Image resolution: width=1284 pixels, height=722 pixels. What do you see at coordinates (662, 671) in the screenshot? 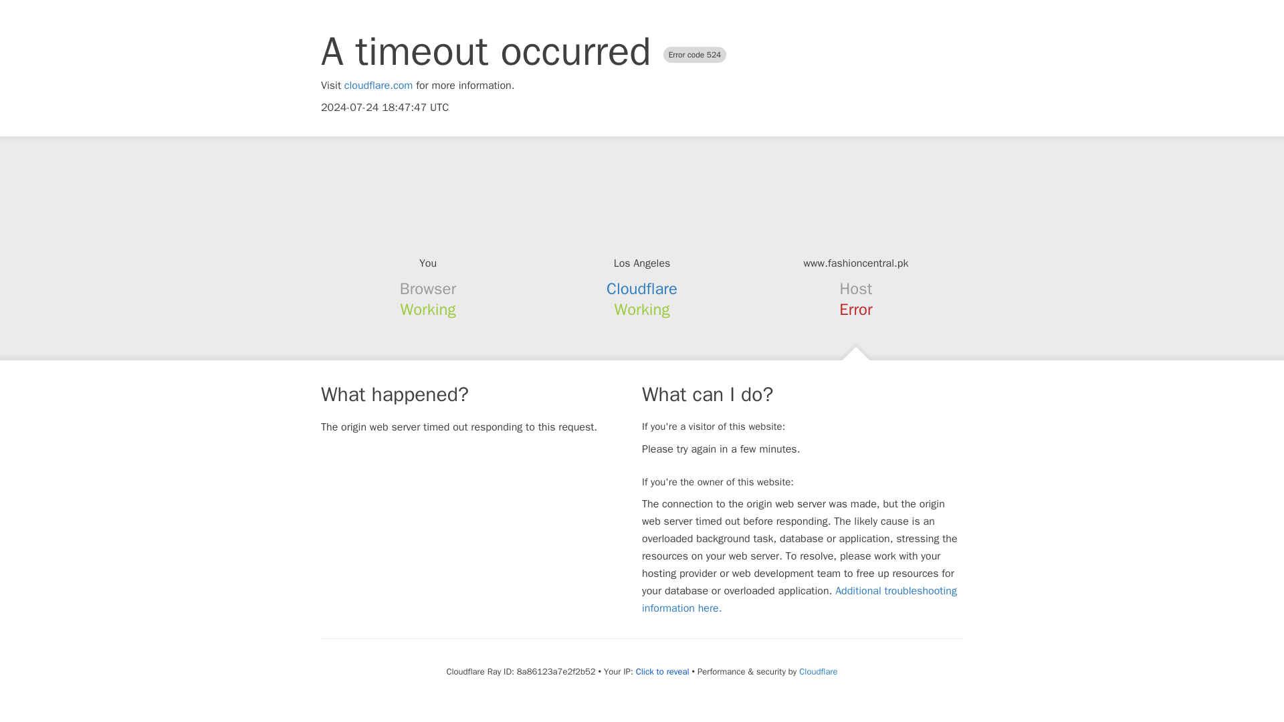
I see `Click to reveal` at bounding box center [662, 671].